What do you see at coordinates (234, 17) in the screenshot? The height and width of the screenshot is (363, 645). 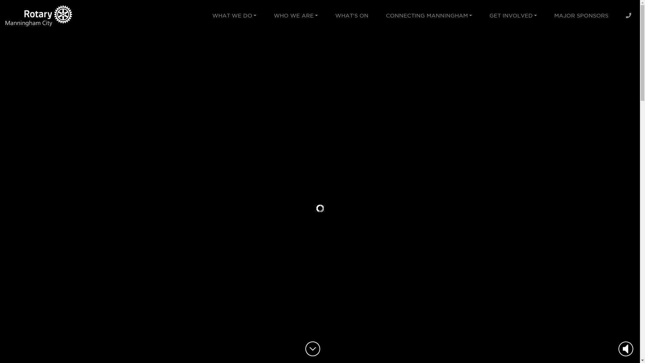 I see `WHAT WE DO` at bounding box center [234, 17].